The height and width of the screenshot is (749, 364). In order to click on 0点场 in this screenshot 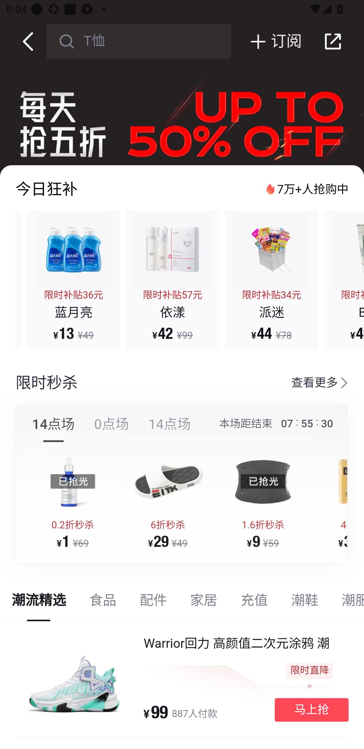, I will do `click(112, 430)`.